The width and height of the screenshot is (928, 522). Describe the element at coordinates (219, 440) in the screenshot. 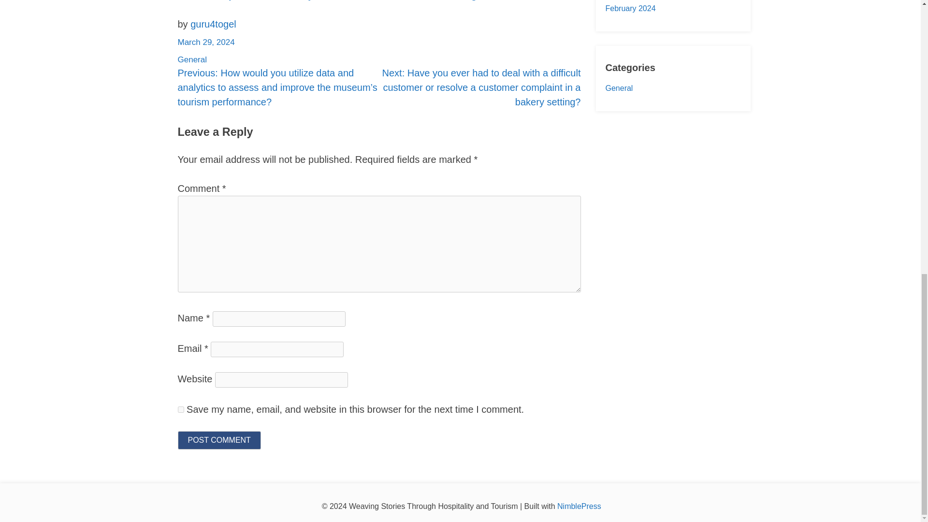

I see `Post Comment` at that location.